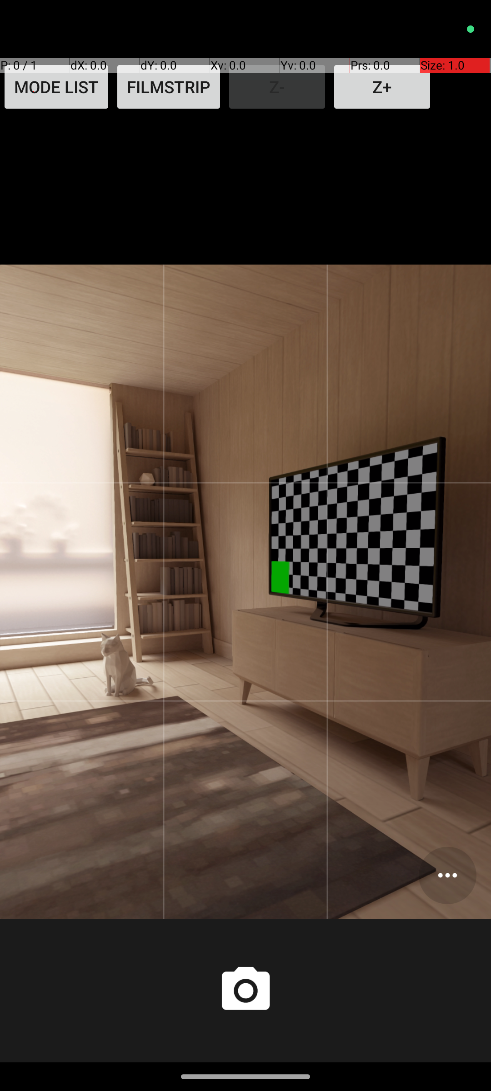 The width and height of the screenshot is (491, 1091). What do you see at coordinates (56, 87) in the screenshot?
I see `MODE LIST` at bounding box center [56, 87].